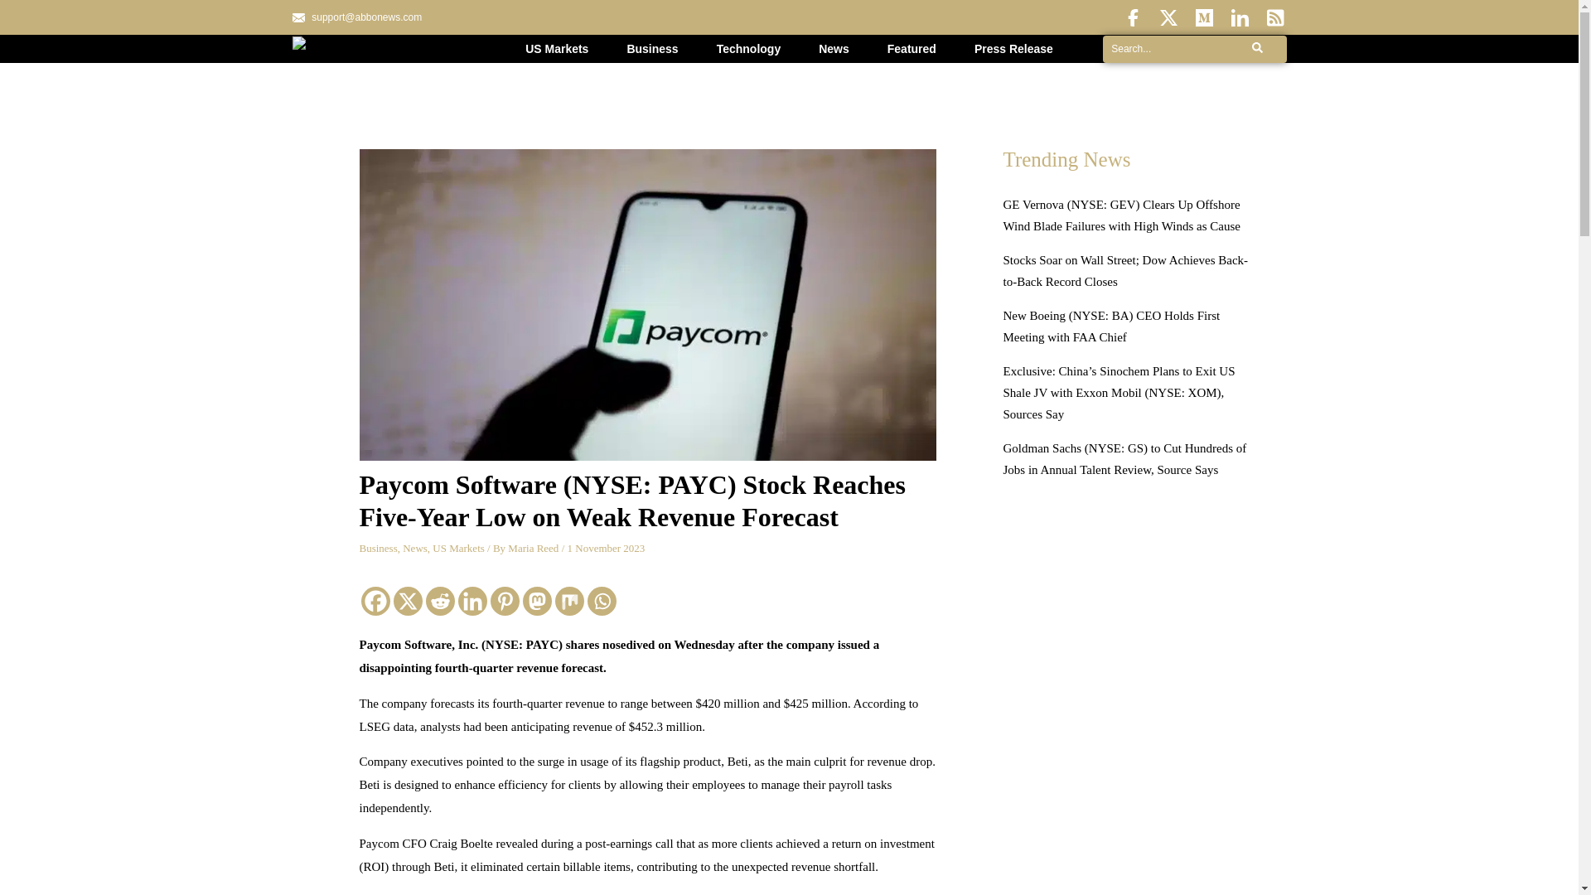  I want to click on Facebook, so click(375, 602).